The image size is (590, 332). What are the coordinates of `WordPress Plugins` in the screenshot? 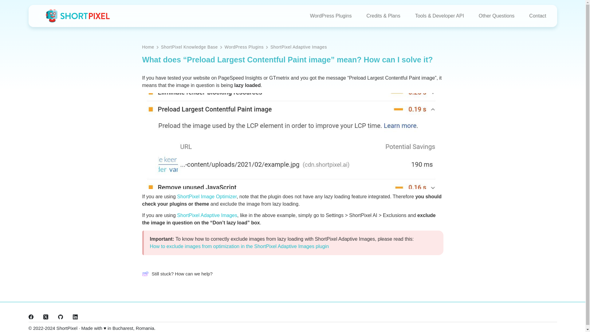 It's located at (244, 47).